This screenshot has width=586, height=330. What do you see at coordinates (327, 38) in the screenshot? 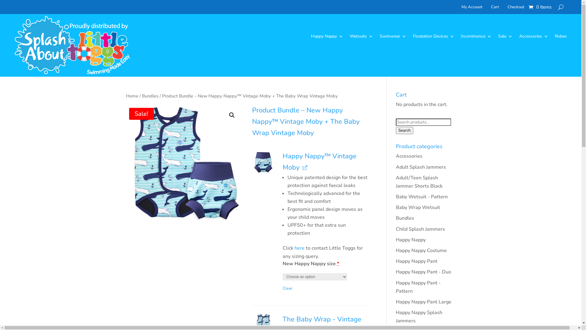
I see `Happy Nappy` at bounding box center [327, 38].